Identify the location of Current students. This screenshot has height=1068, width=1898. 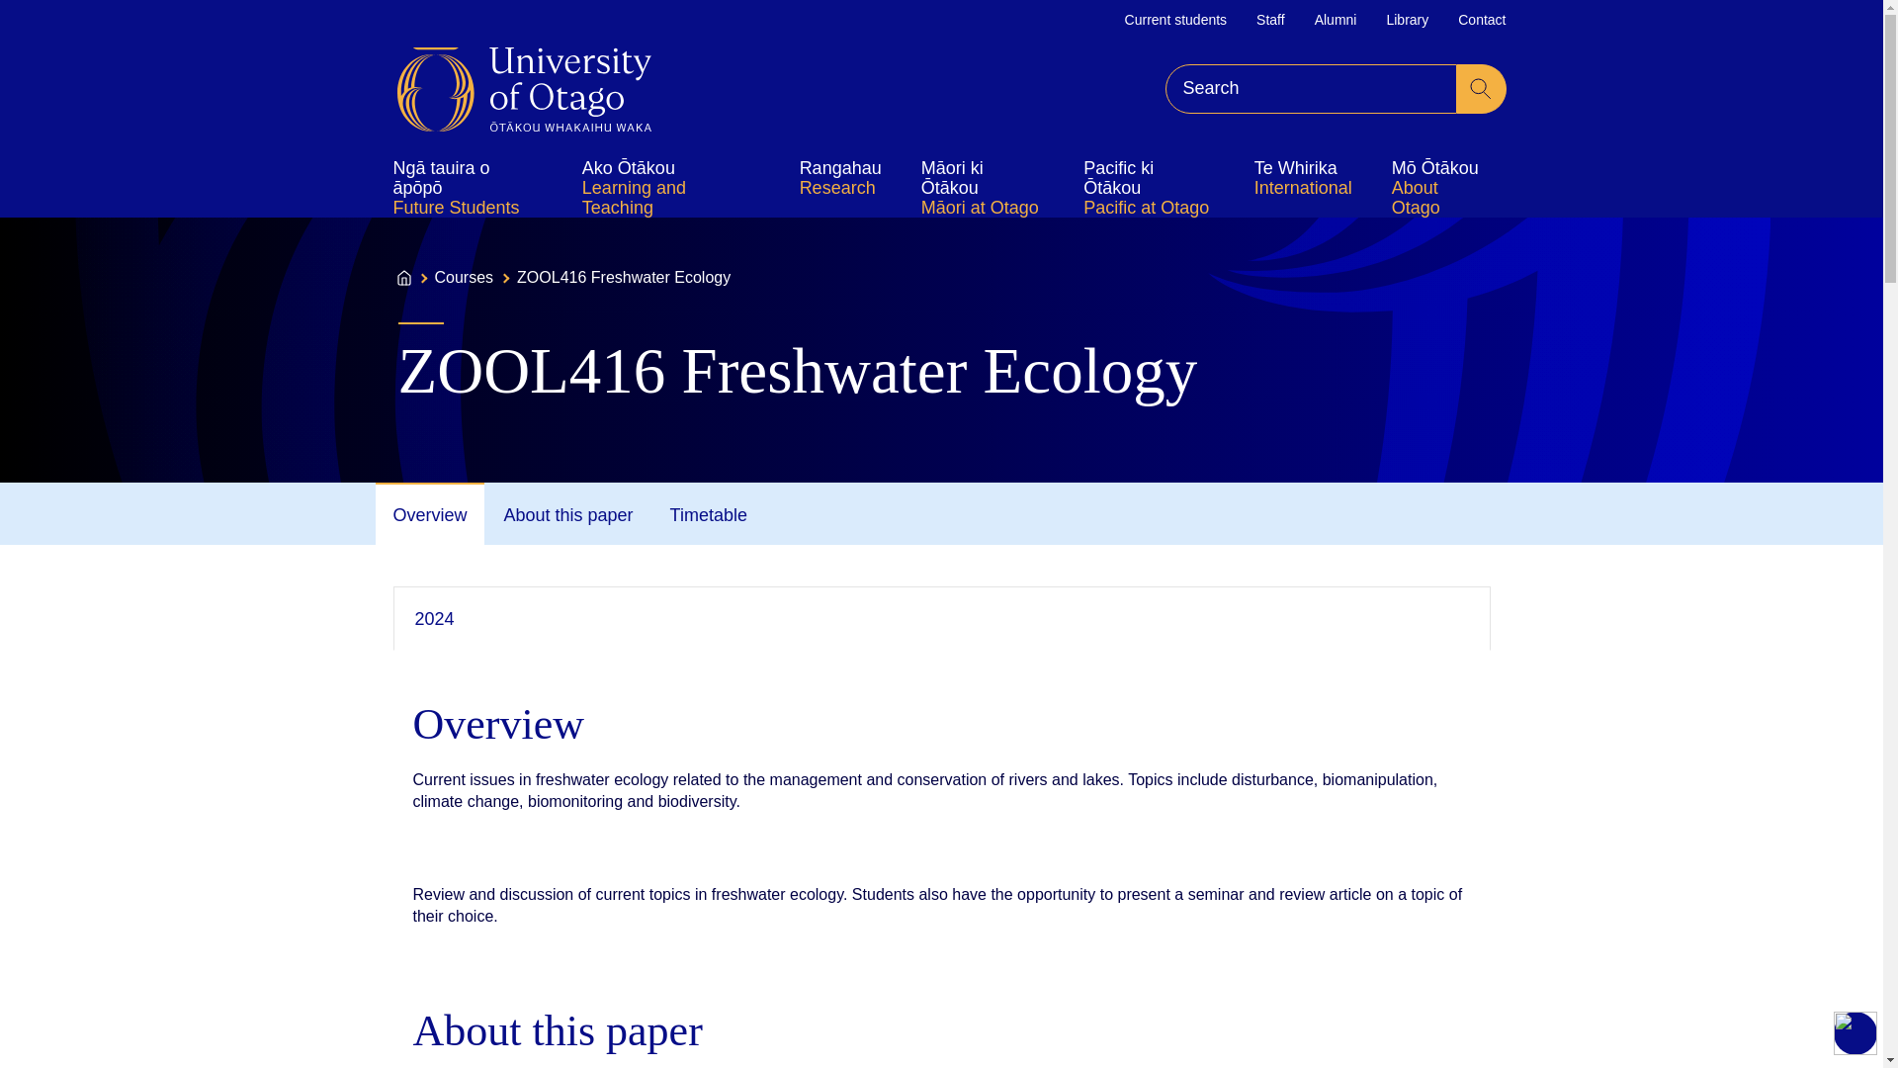
(1176, 20).